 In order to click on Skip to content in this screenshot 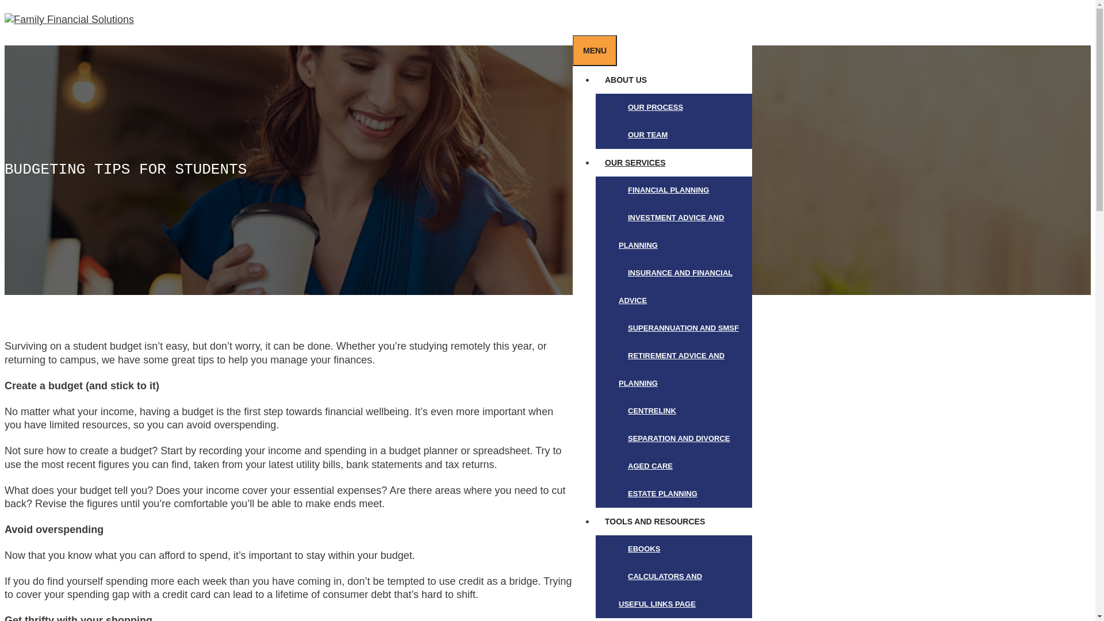, I will do `click(5, 5)`.